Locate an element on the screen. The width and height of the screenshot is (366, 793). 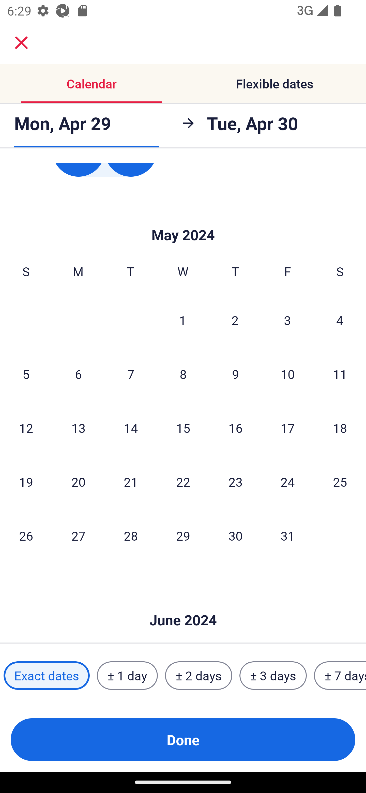
Skip to Done is located at coordinates (183, 220).